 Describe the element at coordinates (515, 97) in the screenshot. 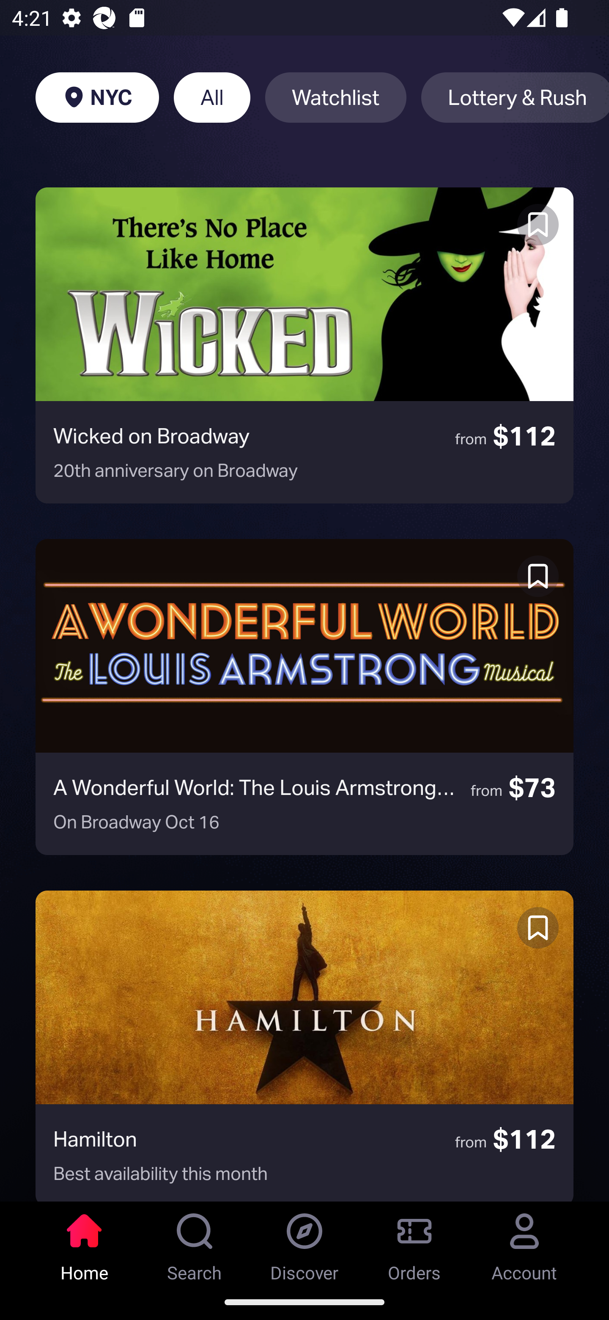

I see `Lottery & Rush` at that location.